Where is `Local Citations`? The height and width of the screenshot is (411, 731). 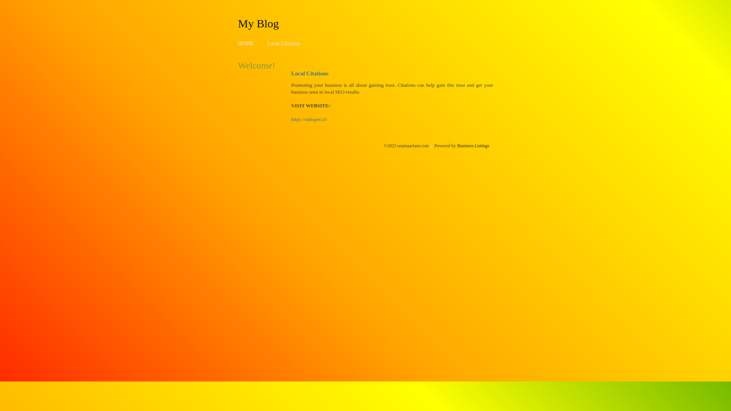 Local Citations is located at coordinates (284, 43).